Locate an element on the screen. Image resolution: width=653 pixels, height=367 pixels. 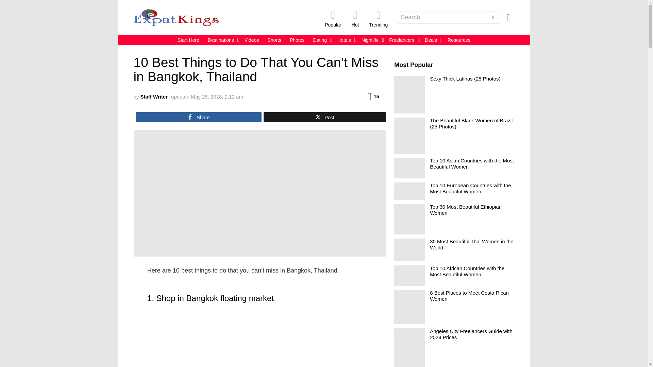
Posts by Staff Writer is located at coordinates (154, 97).